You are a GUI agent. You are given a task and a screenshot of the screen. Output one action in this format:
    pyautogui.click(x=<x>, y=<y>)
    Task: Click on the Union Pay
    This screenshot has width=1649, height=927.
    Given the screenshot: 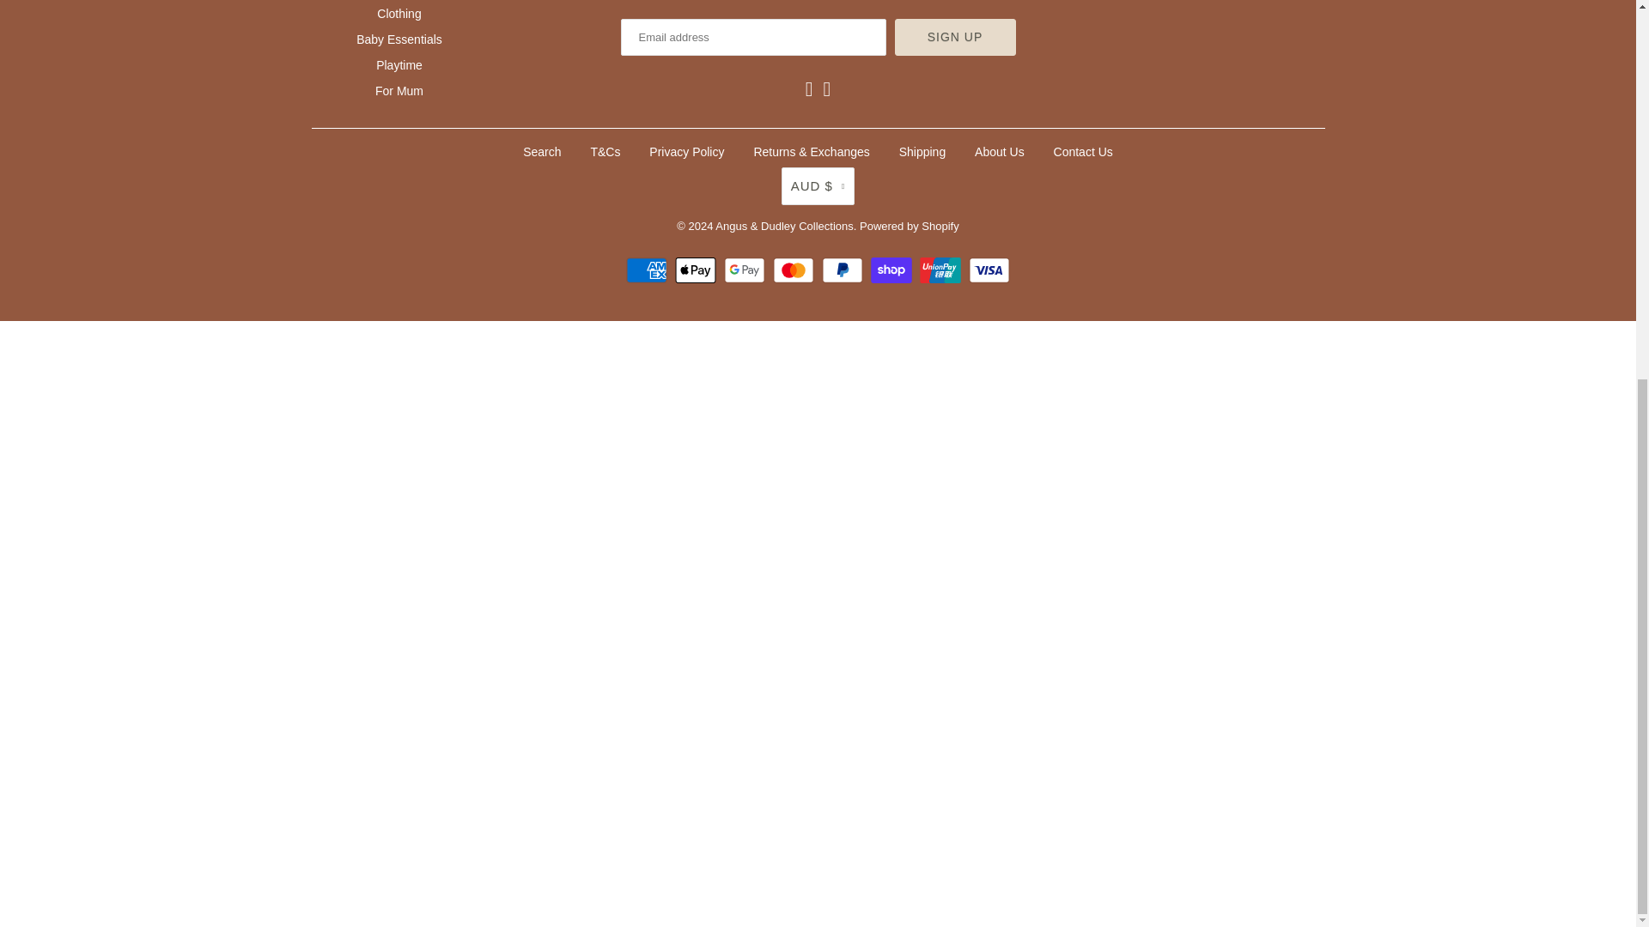 What is the action you would take?
    pyautogui.click(x=942, y=270)
    